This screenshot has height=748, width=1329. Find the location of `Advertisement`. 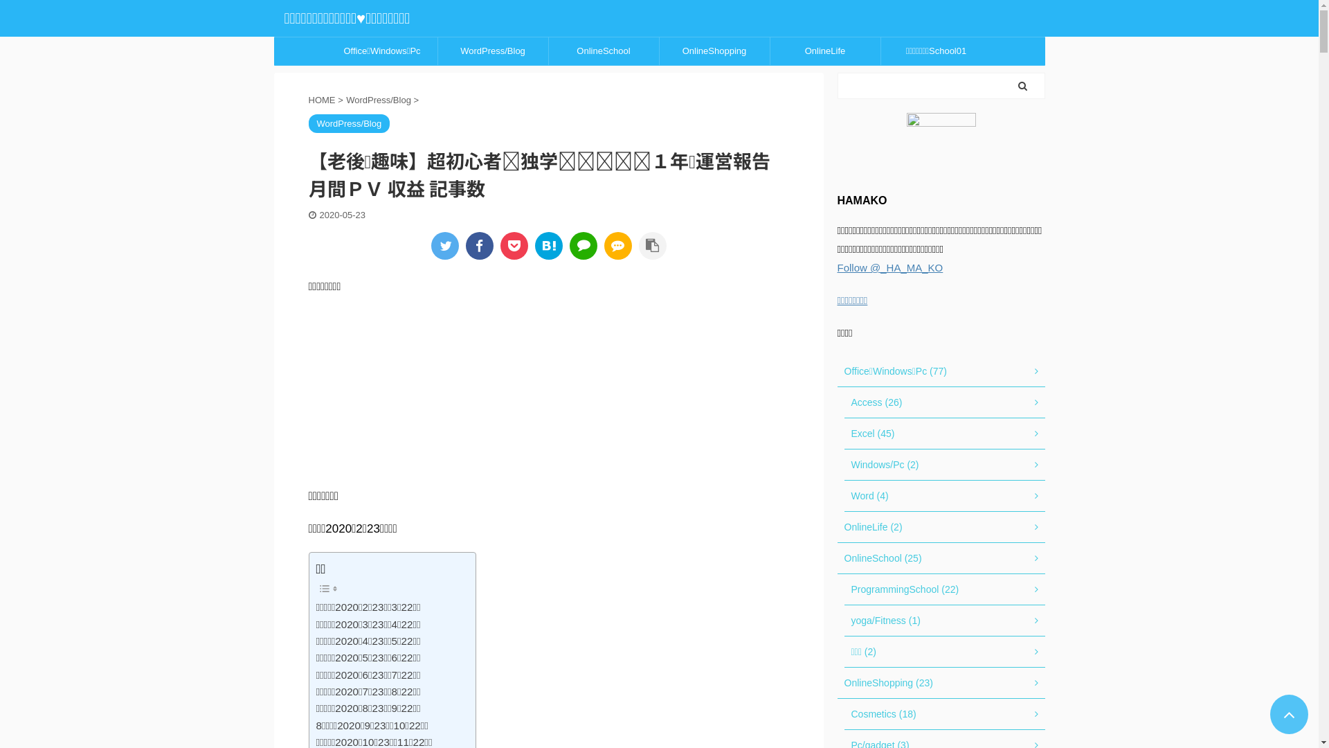

Advertisement is located at coordinates (549, 389).